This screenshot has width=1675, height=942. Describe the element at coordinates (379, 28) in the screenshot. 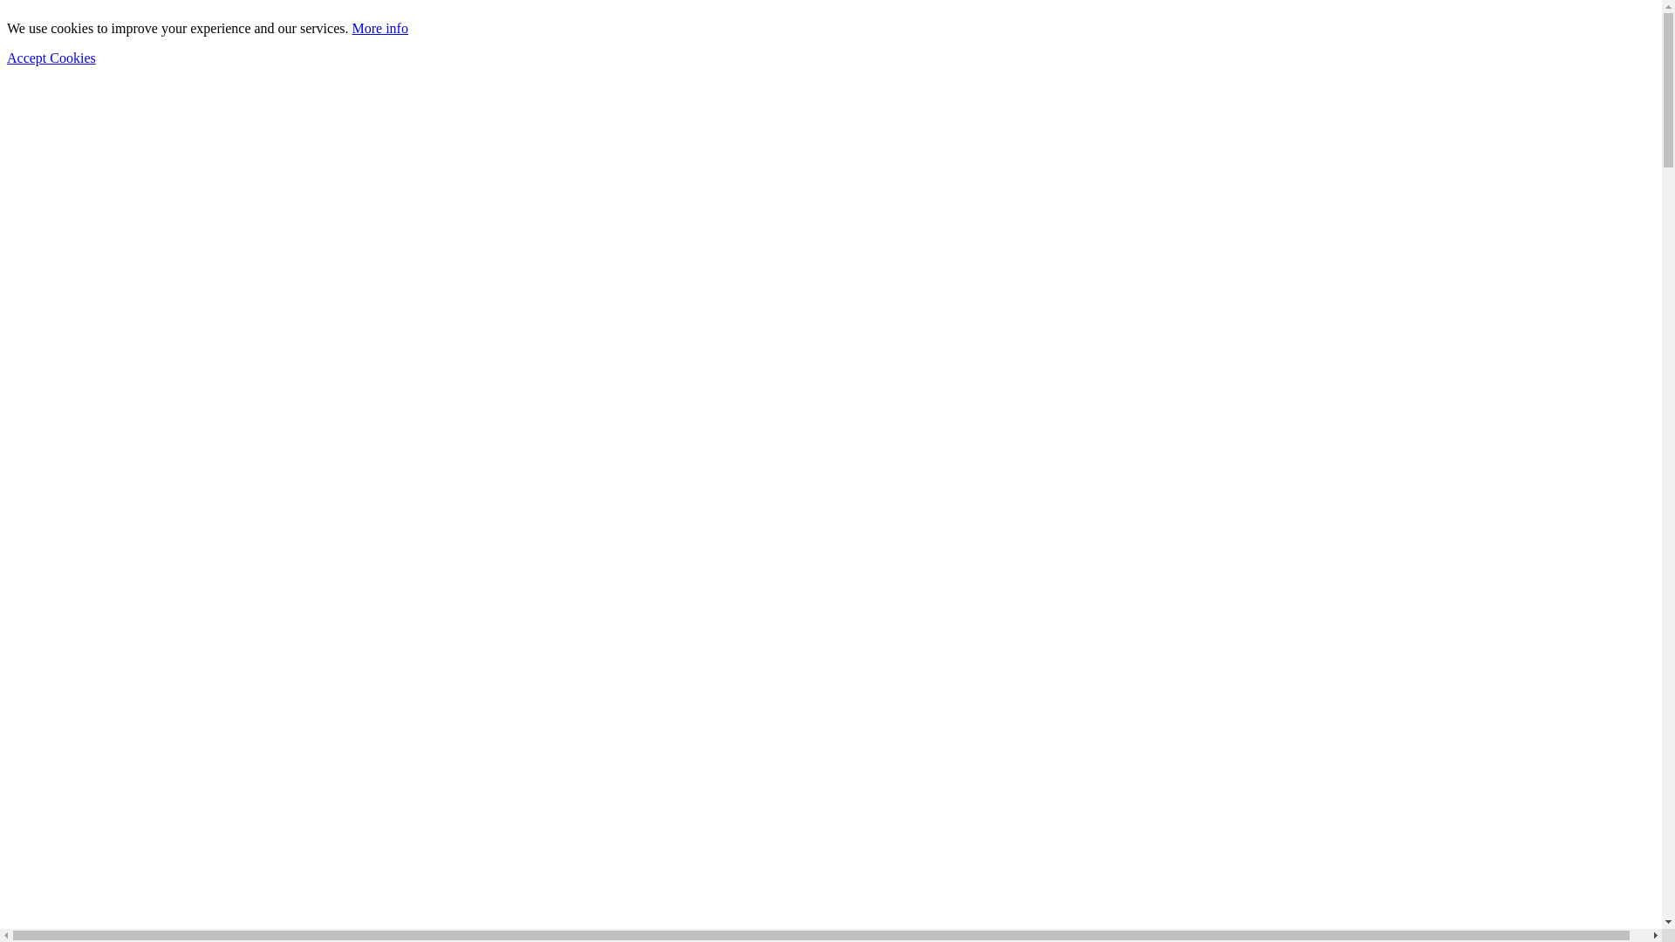

I see `More info` at that location.